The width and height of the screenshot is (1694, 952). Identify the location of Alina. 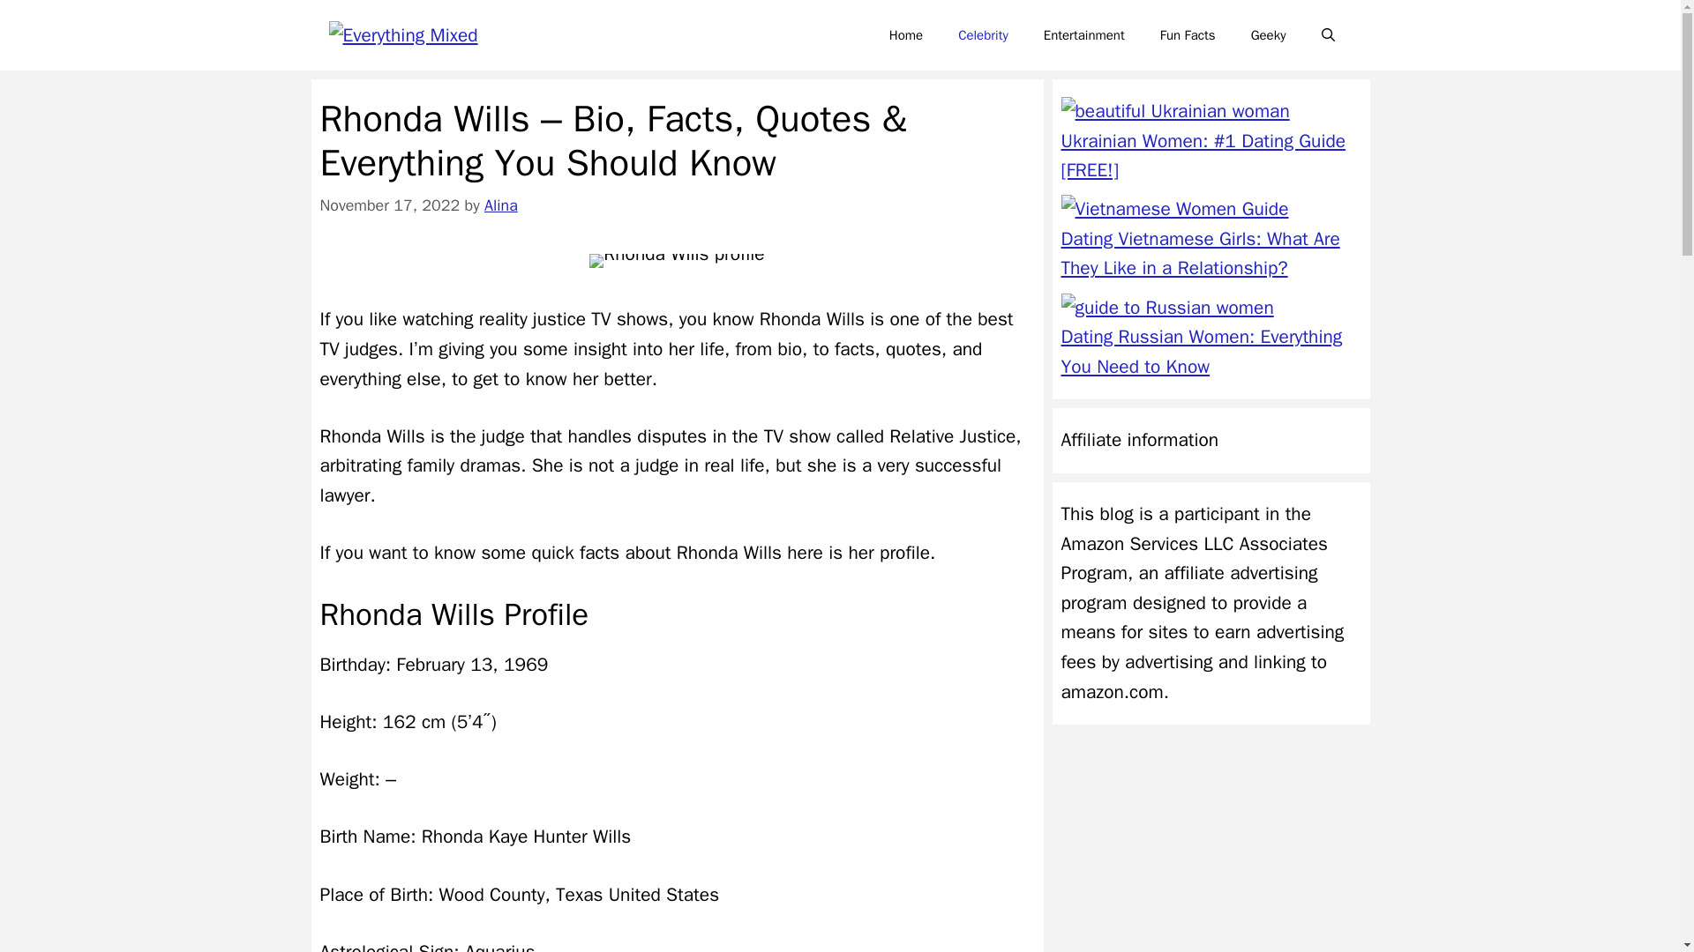
(501, 205).